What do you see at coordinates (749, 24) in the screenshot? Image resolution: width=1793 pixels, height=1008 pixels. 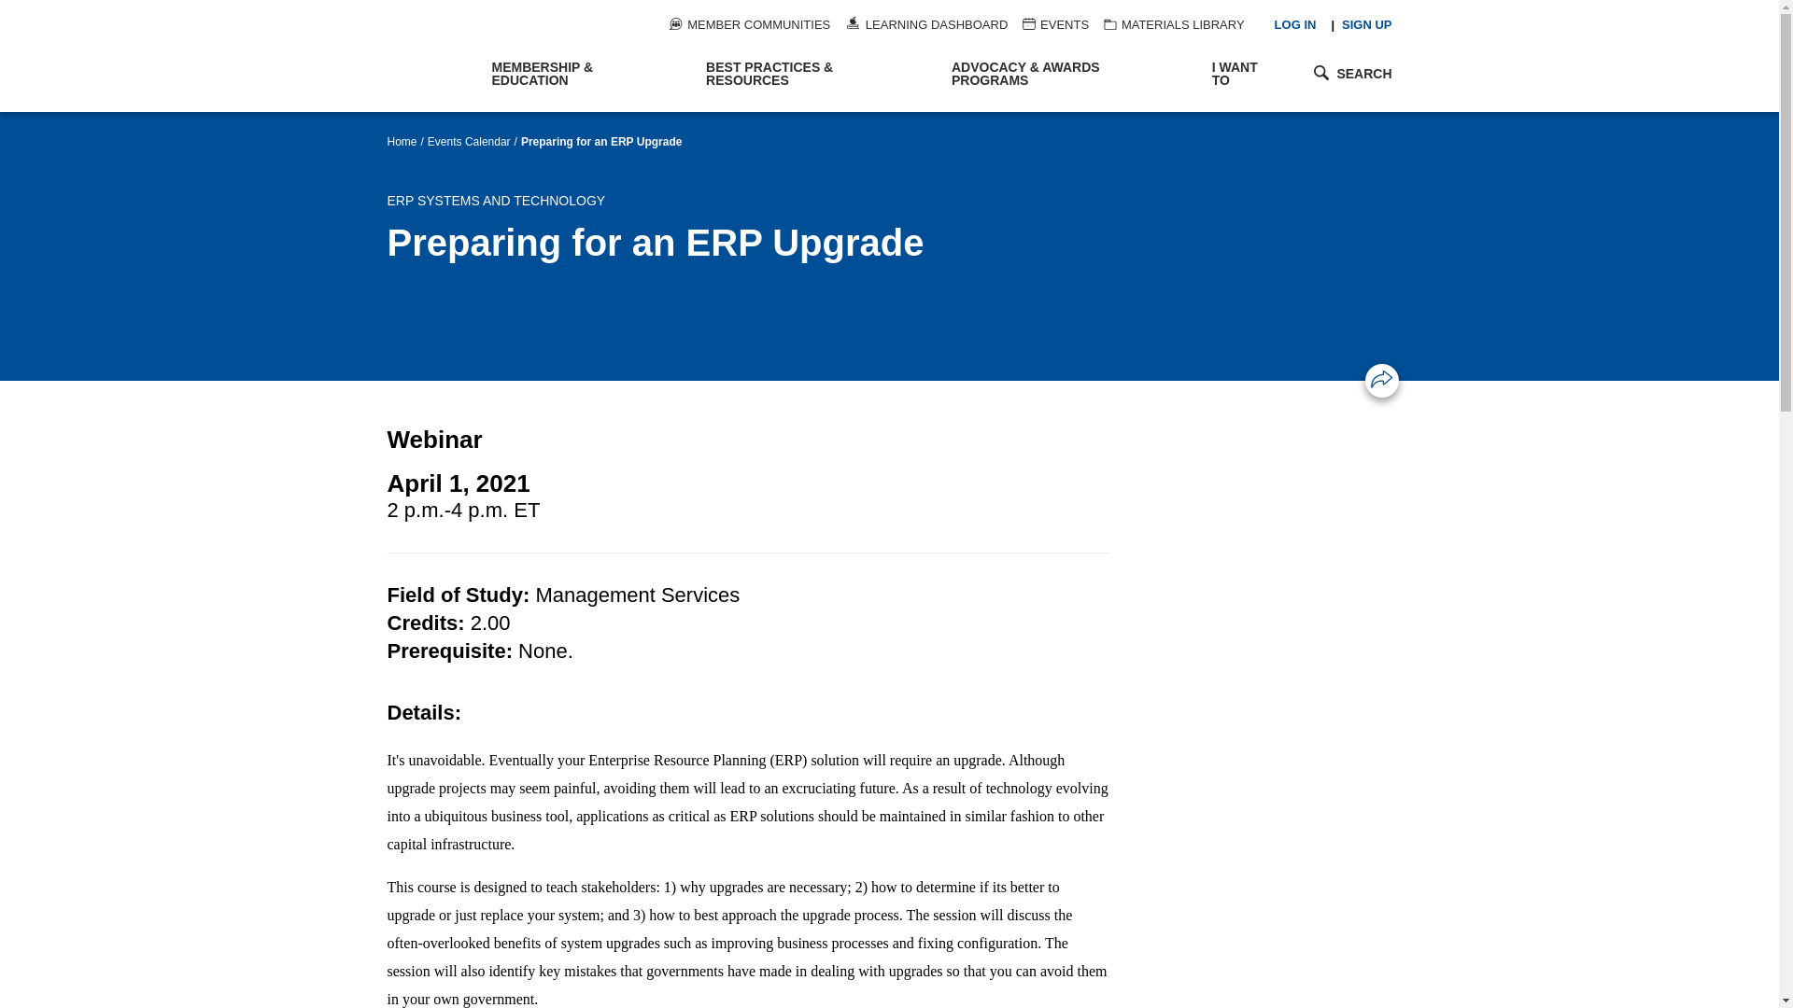 I see `MEMBER COMMUNITIES` at bounding box center [749, 24].